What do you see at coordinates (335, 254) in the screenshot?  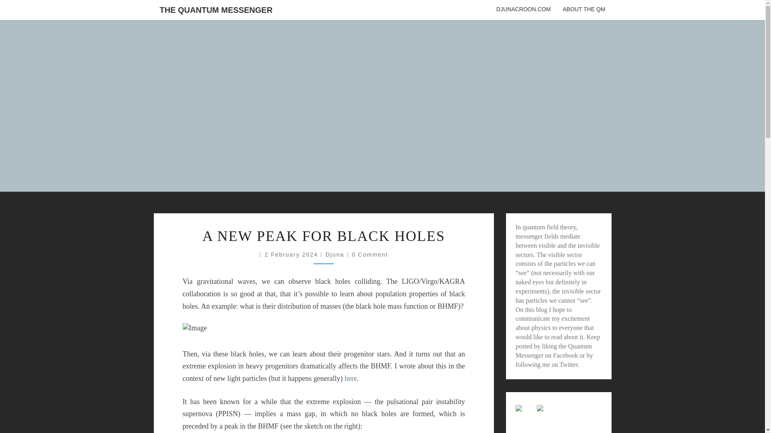 I see `Djuna` at bounding box center [335, 254].